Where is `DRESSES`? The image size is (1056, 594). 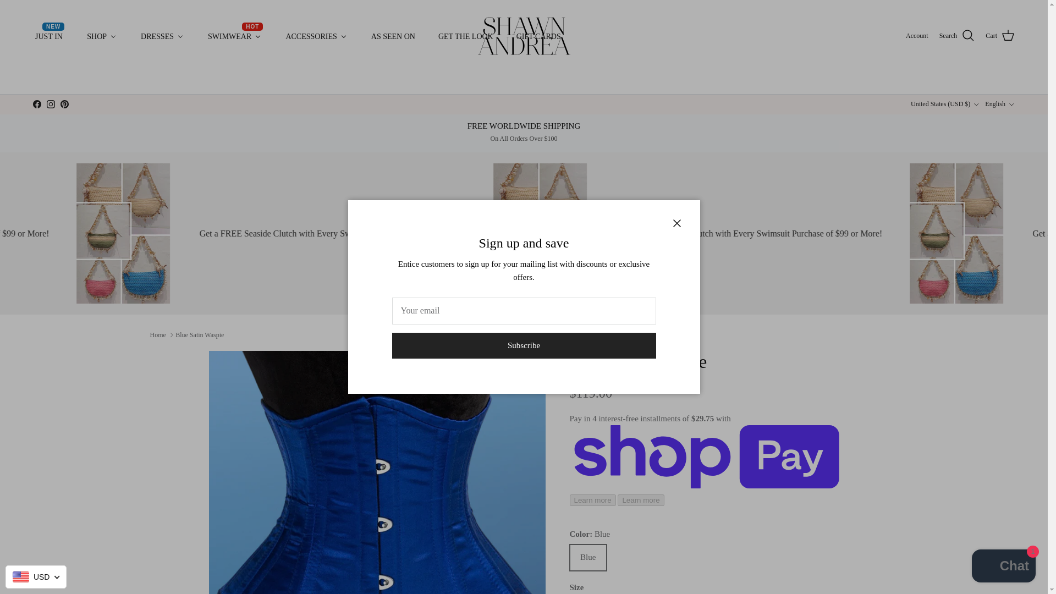 DRESSES is located at coordinates (102, 36).